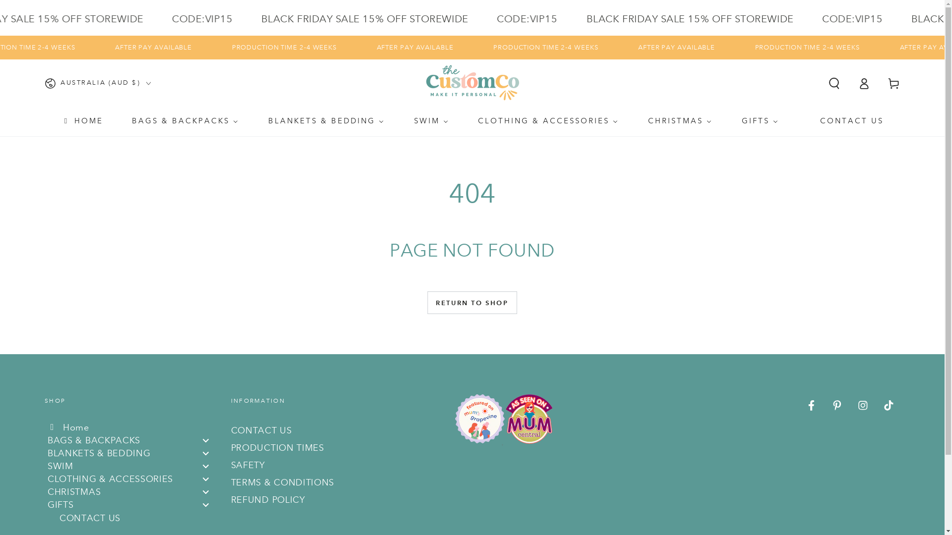 The width and height of the screenshot is (952, 535). What do you see at coordinates (132, 479) in the screenshot?
I see `CLOTHING & ACCESSORIES` at bounding box center [132, 479].